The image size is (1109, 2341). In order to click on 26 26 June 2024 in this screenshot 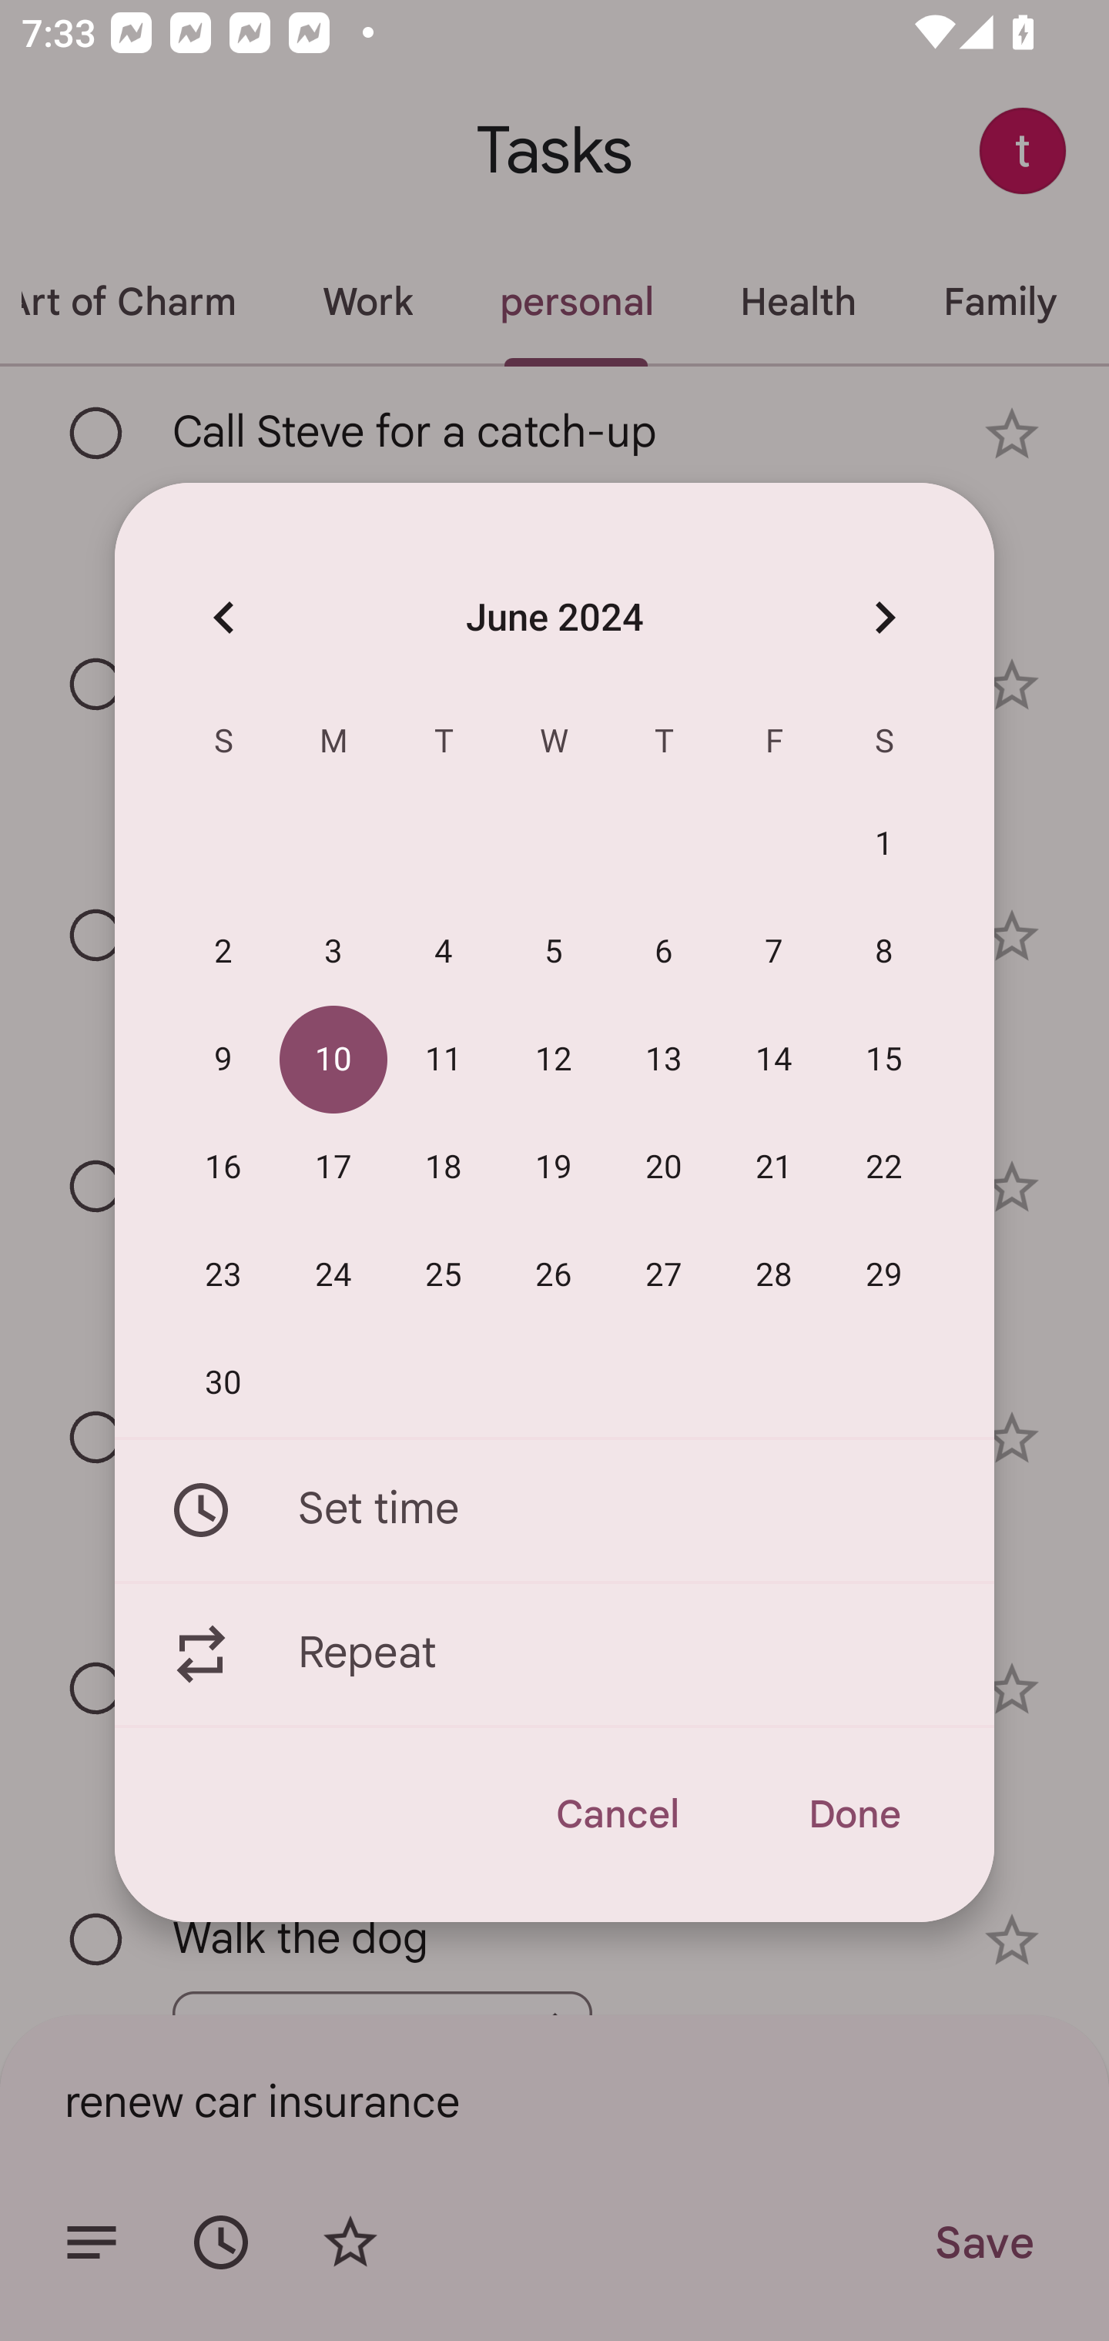, I will do `click(554, 1275)`.